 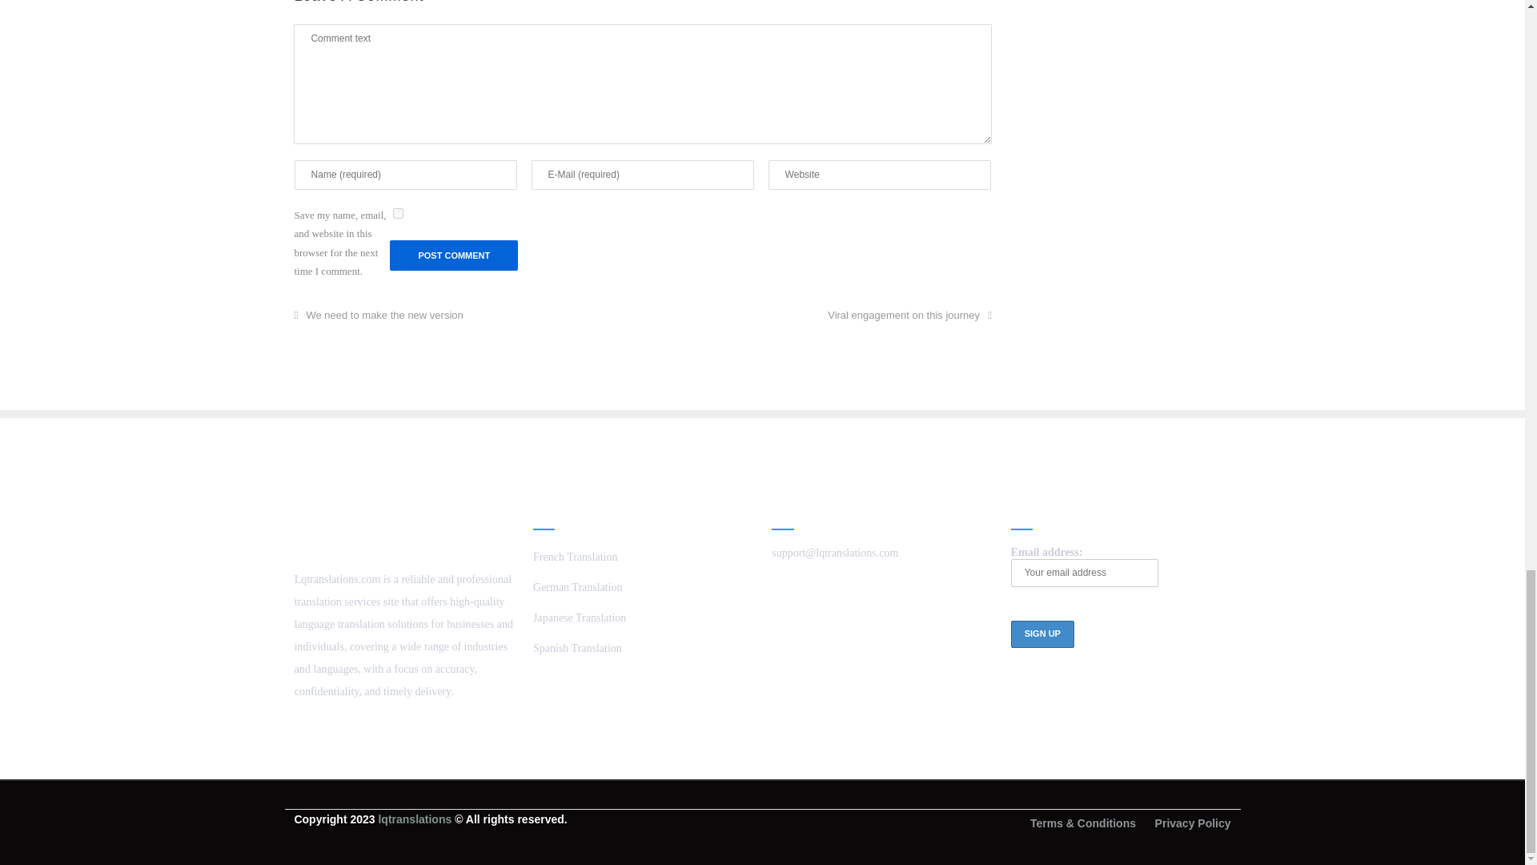 I want to click on German Translation, so click(x=578, y=586).